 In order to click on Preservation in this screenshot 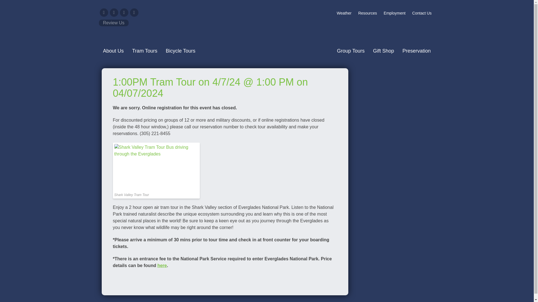, I will do `click(416, 51)`.